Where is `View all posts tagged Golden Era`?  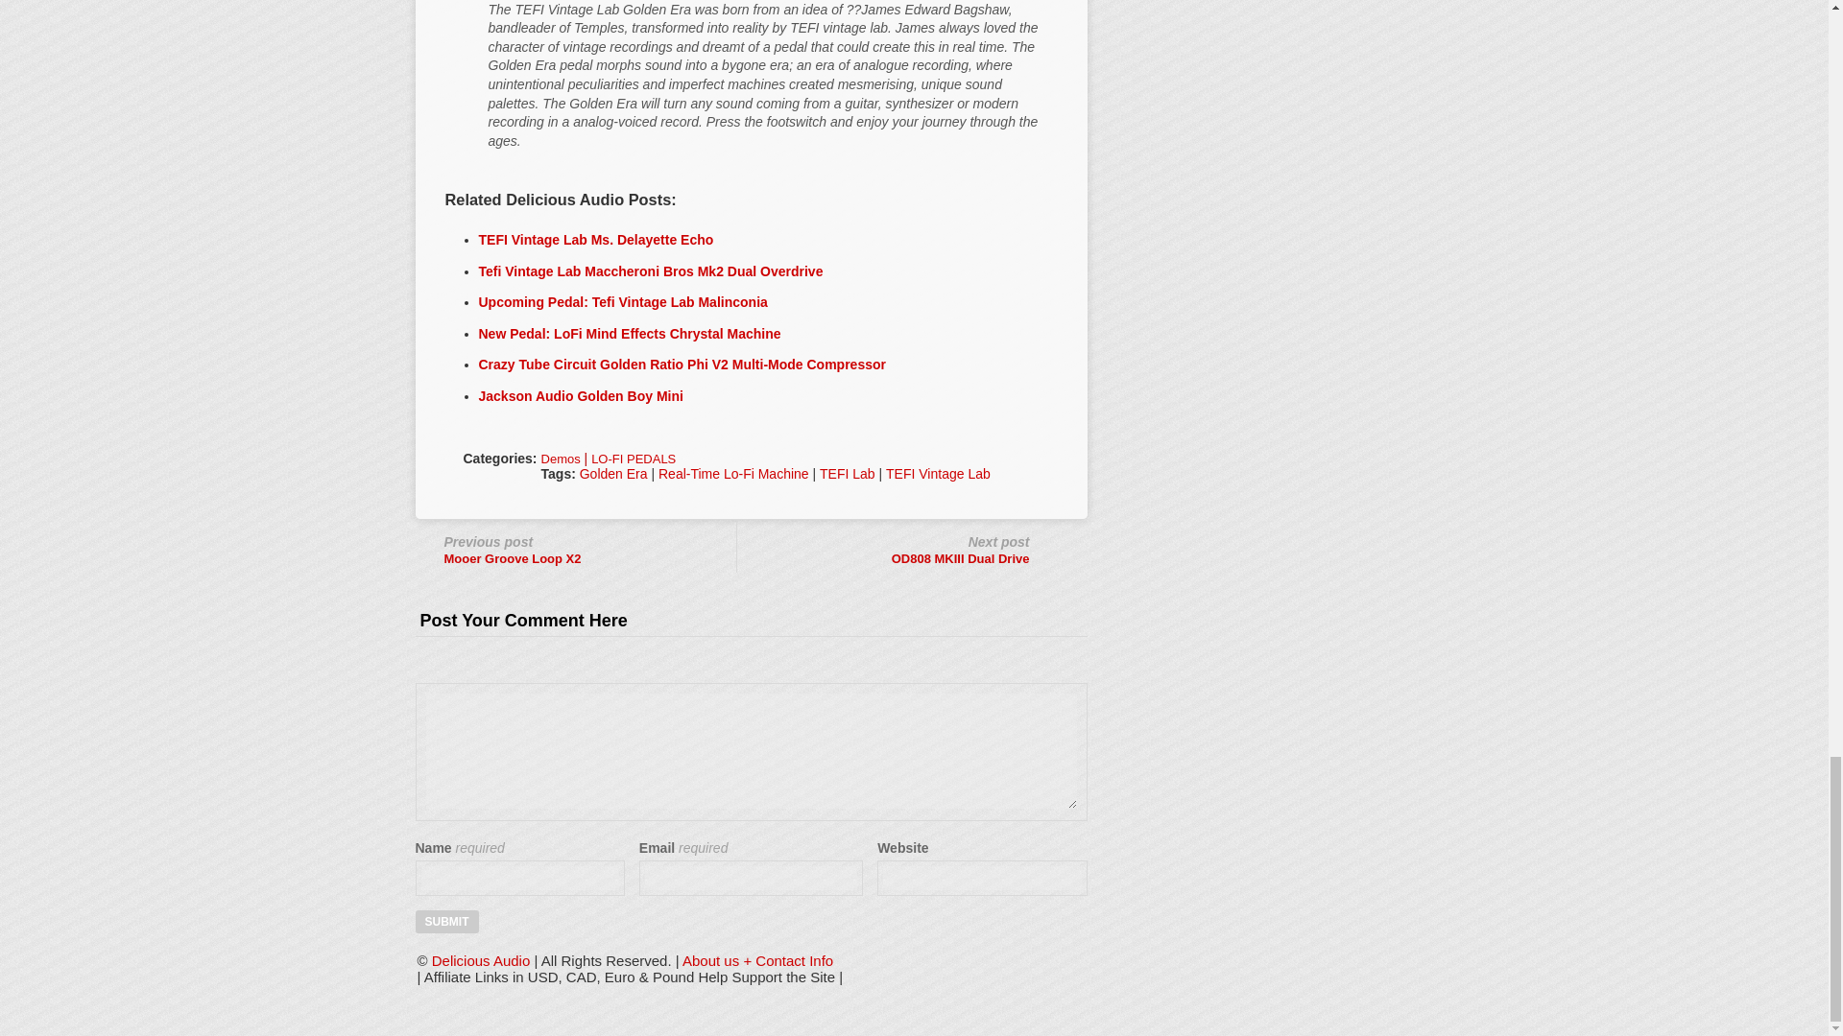
View all posts tagged Golden Era is located at coordinates (614, 474).